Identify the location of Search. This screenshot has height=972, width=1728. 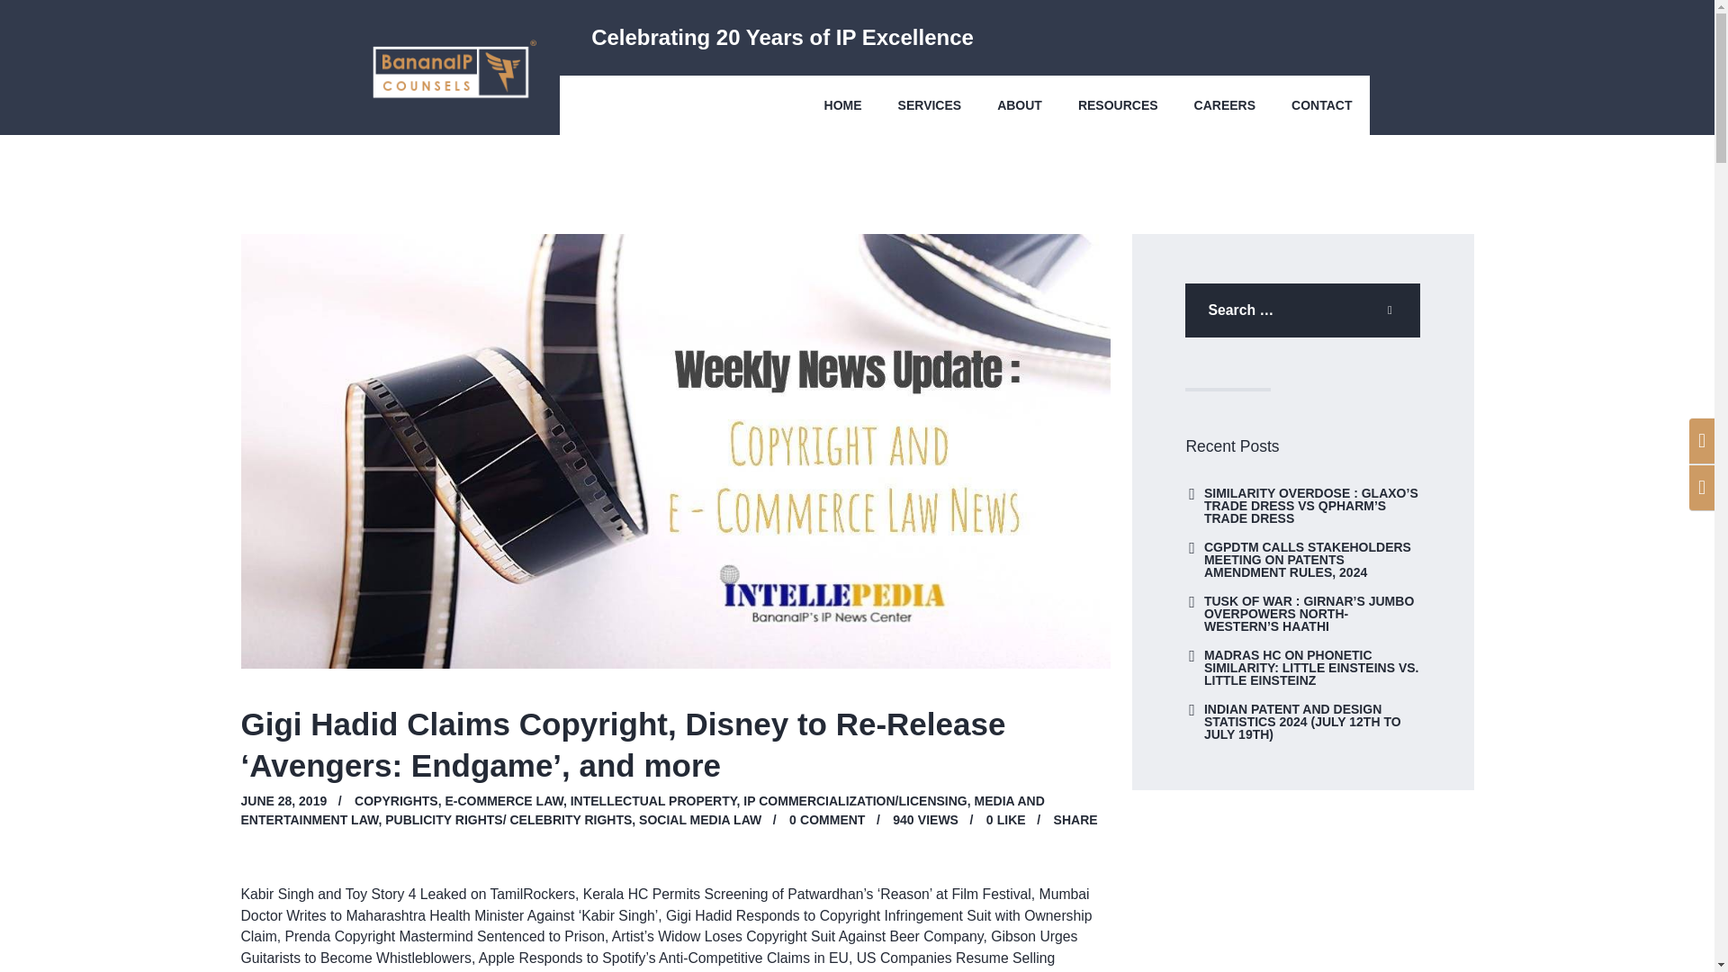
(1395, 310).